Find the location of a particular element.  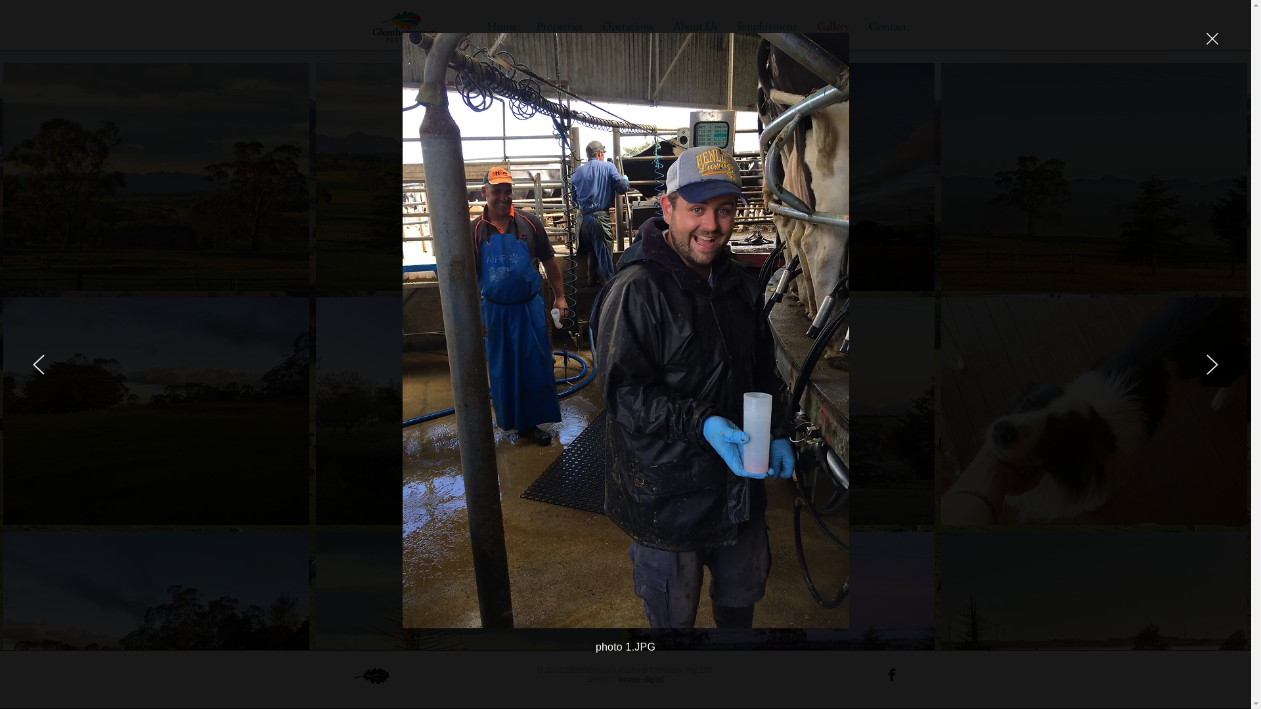

Back to Top is located at coordinates (371, 676).